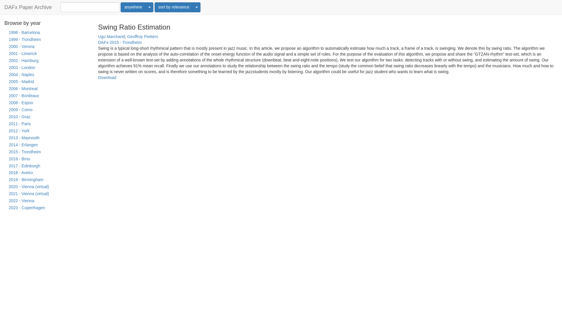 This screenshot has width=562, height=316. Describe the element at coordinates (47, 75) in the screenshot. I see `2004 - Naples` at that location.